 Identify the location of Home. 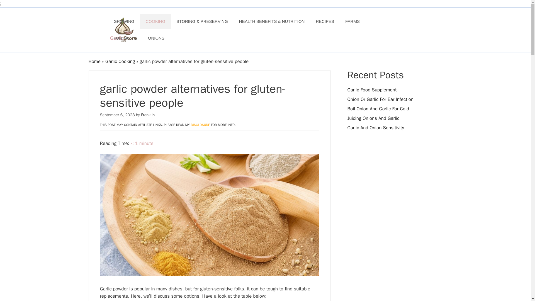
(94, 61).